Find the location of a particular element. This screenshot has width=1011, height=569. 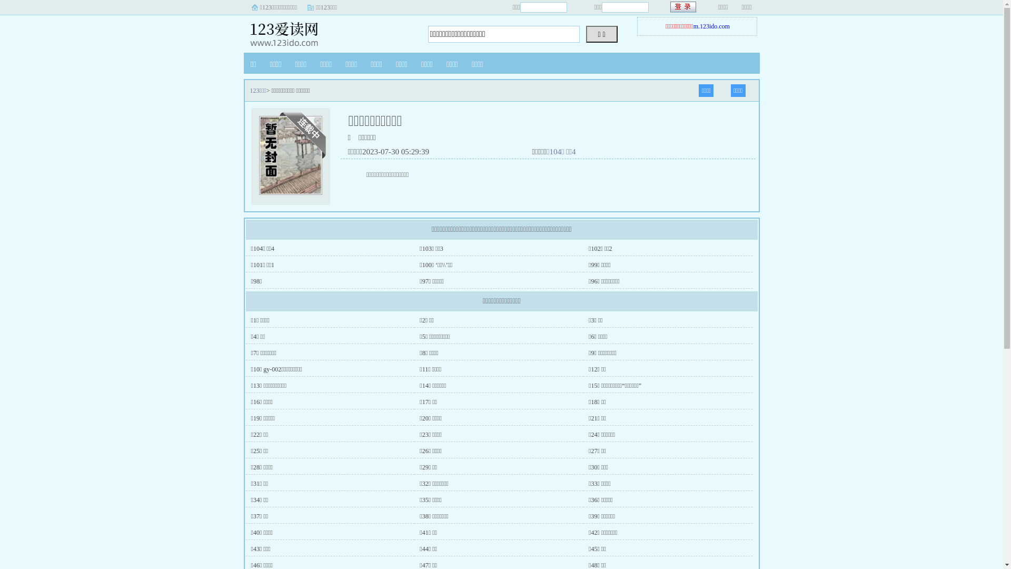

m.123ido.com is located at coordinates (712, 26).